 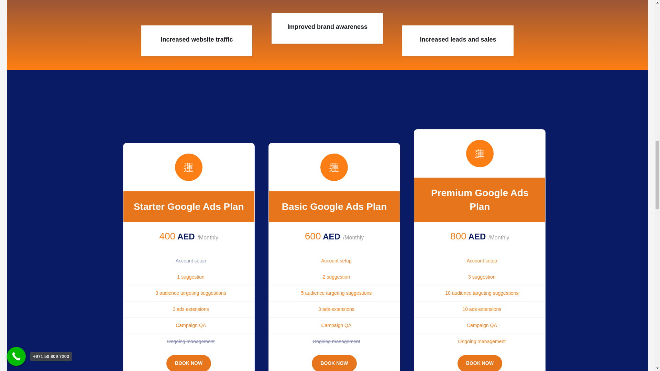 What do you see at coordinates (334, 363) in the screenshot?
I see `BOOK NOW` at bounding box center [334, 363].